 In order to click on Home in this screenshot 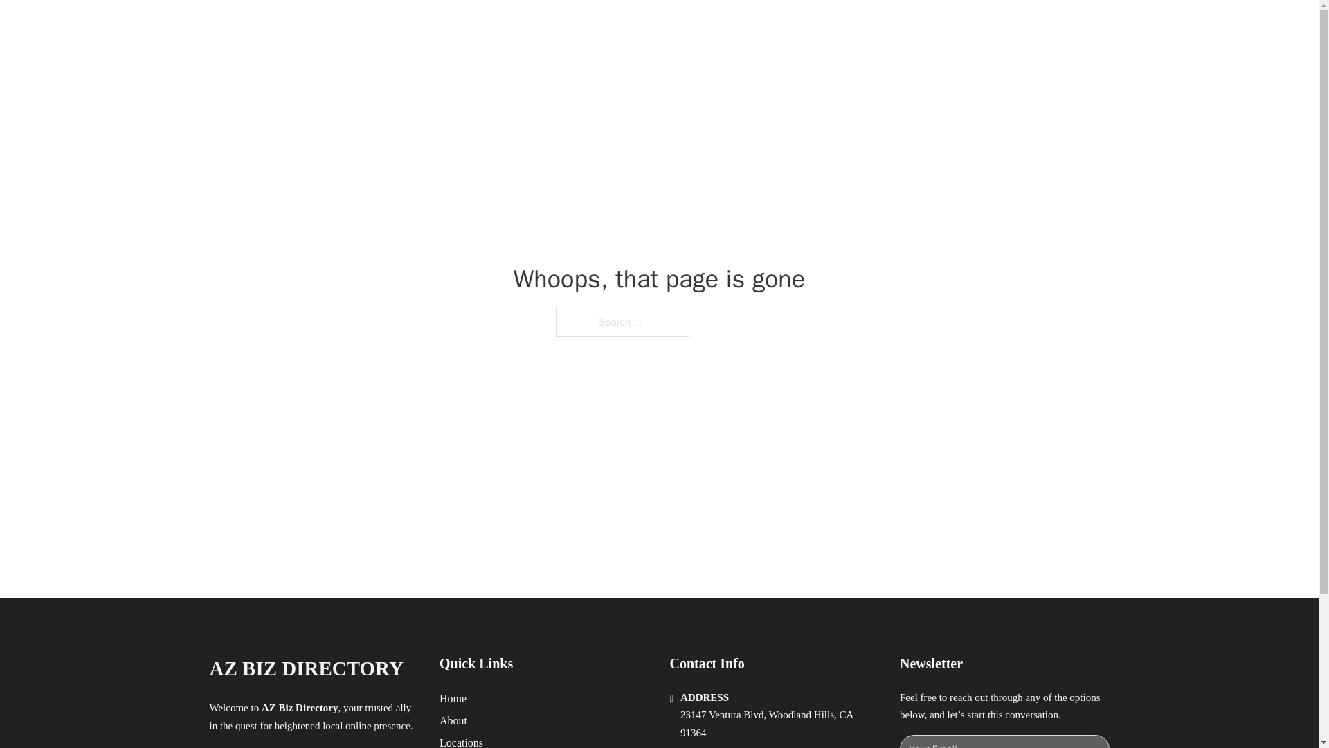, I will do `click(453, 698)`.